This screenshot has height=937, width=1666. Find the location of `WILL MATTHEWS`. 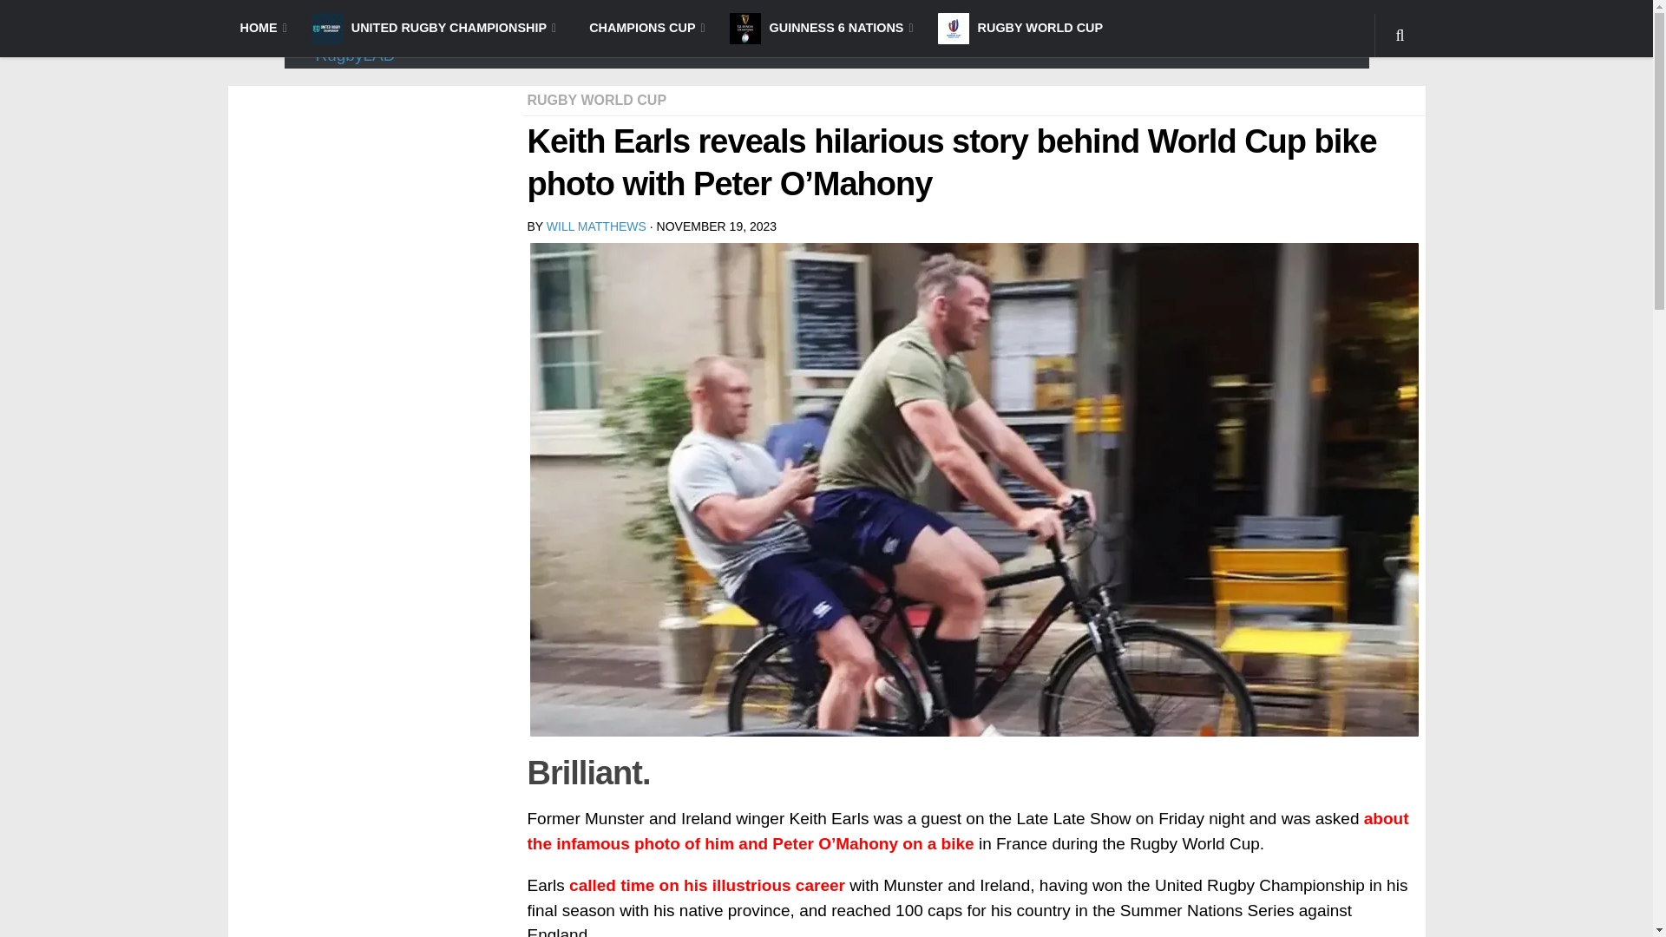

WILL MATTHEWS is located at coordinates (595, 226).